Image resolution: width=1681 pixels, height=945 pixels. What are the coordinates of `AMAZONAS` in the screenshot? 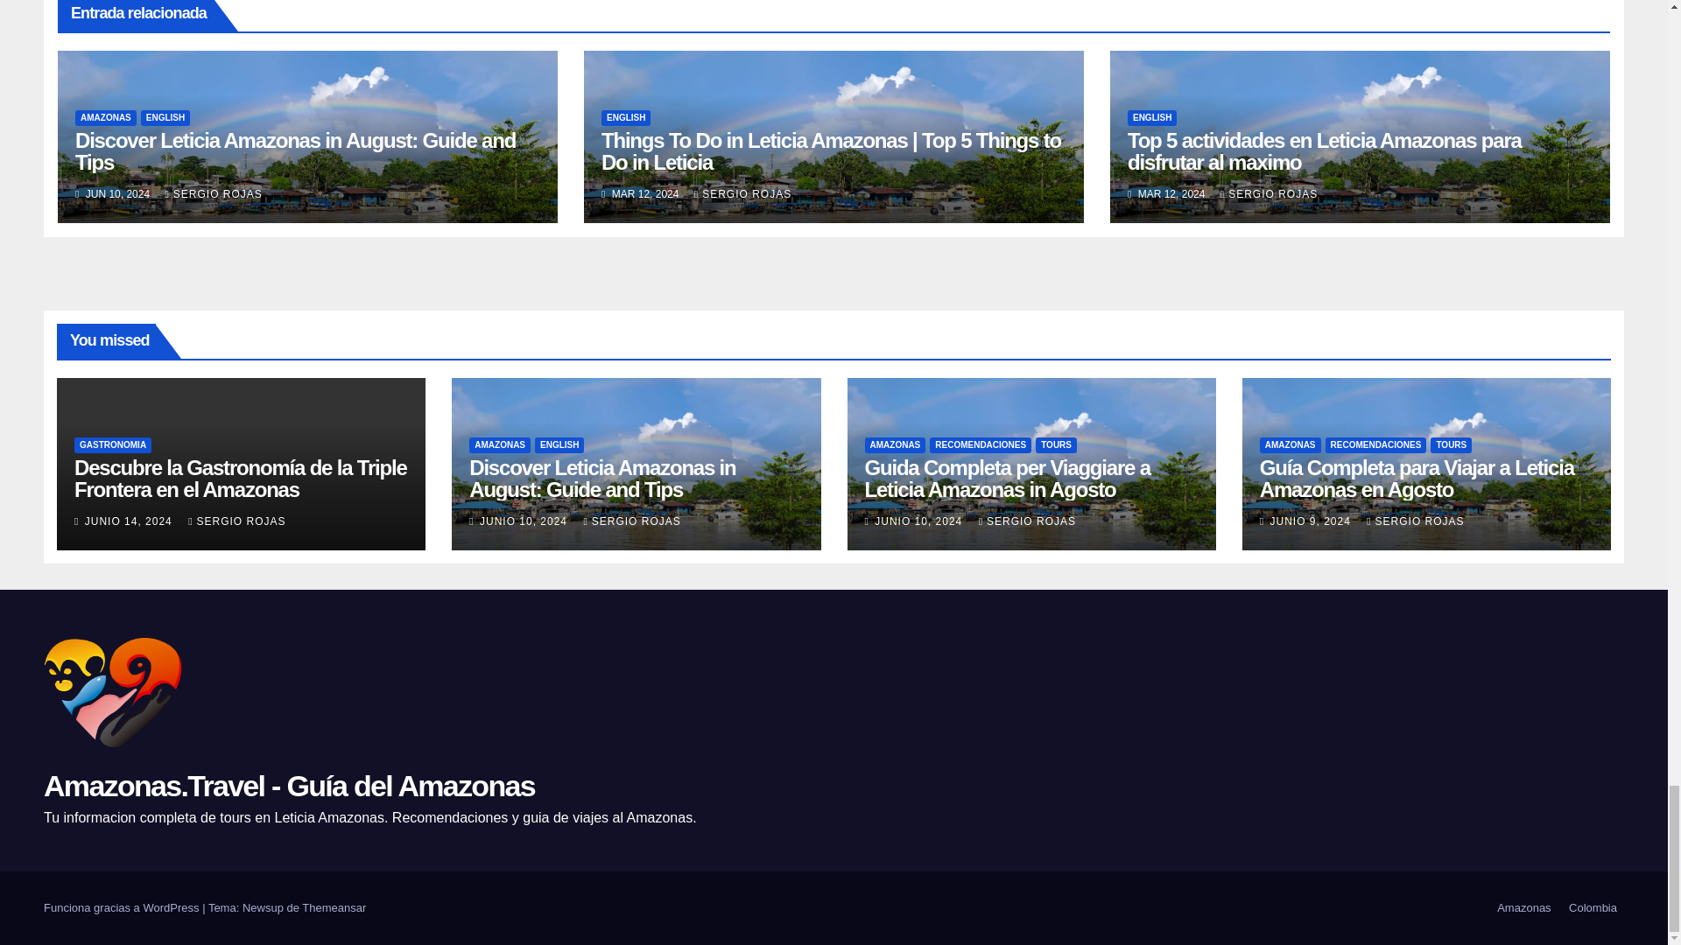 It's located at (105, 117).